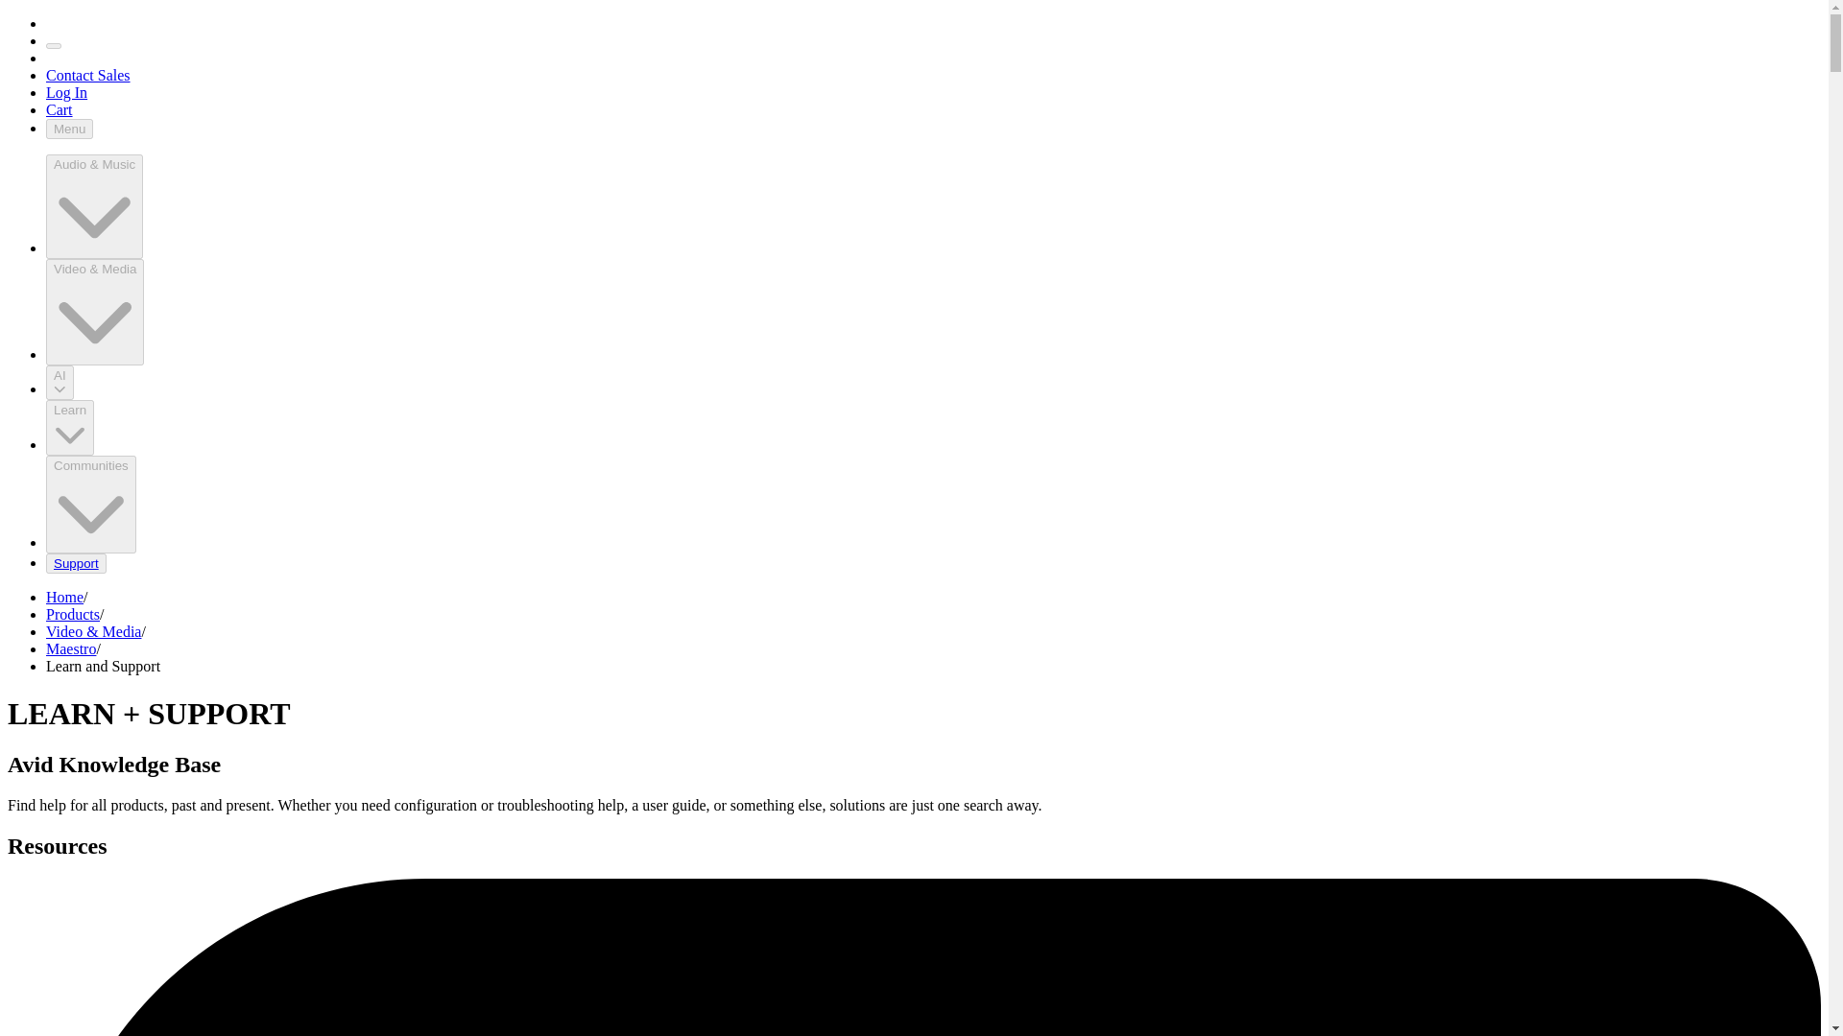 The width and height of the screenshot is (1843, 1036). I want to click on Products, so click(73, 614).